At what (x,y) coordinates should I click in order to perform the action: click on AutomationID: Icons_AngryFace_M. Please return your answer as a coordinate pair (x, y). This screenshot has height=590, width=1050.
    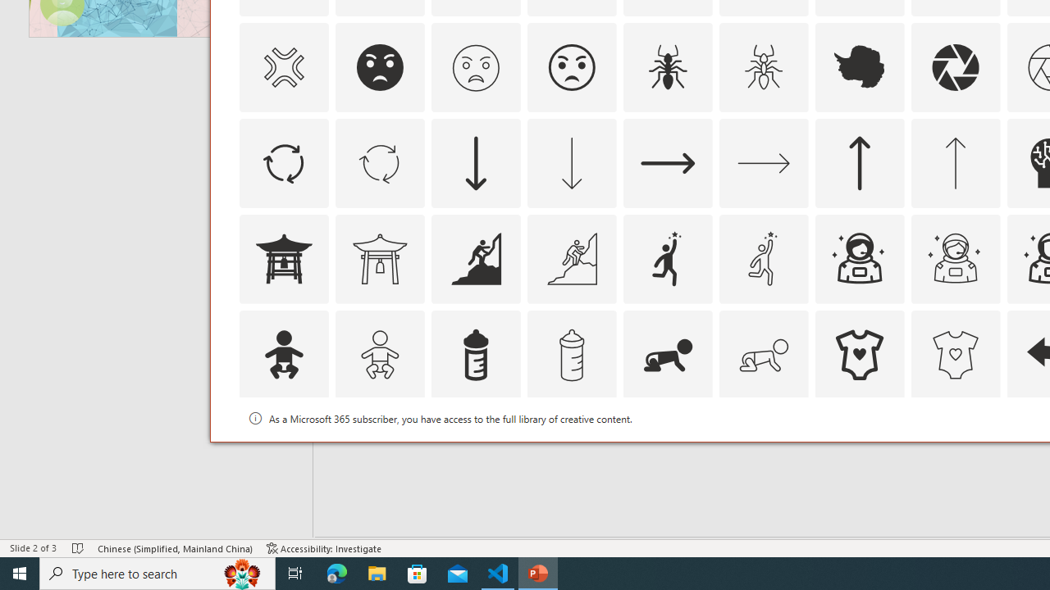
    Looking at the image, I should click on (476, 67).